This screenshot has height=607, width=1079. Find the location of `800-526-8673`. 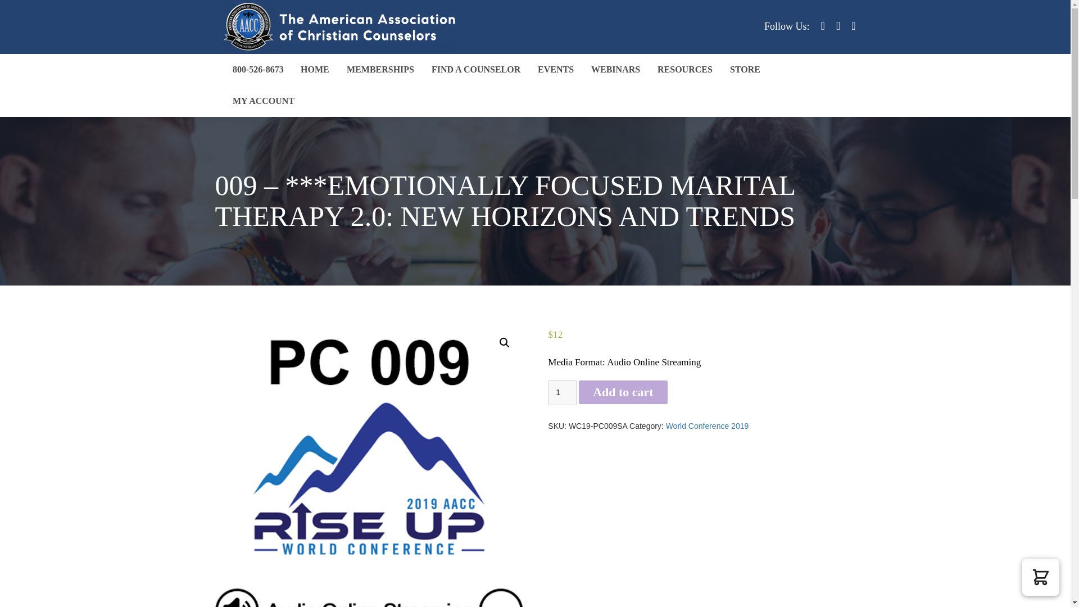

800-526-8673 is located at coordinates (257, 70).